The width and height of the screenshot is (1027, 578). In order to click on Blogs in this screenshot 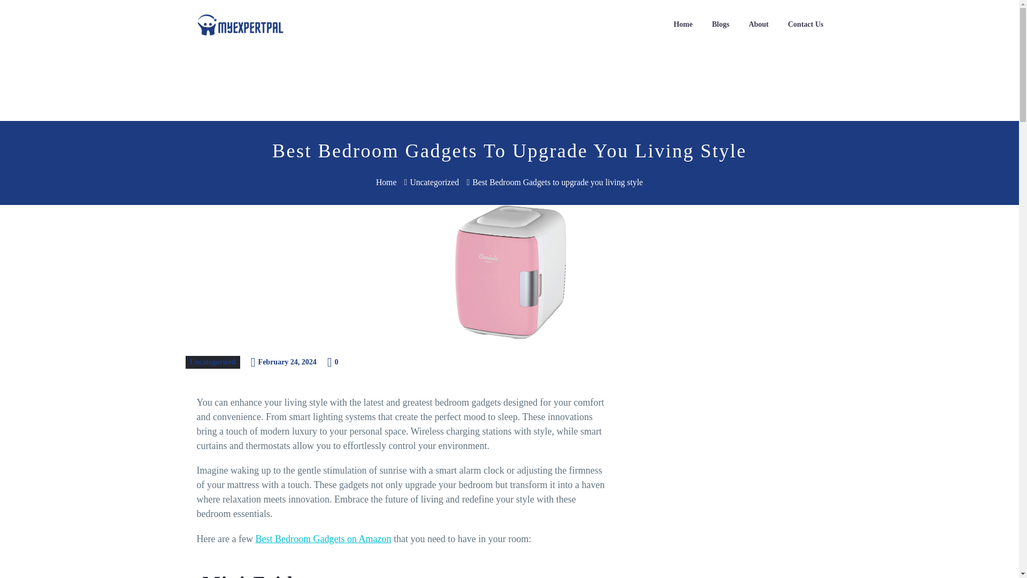, I will do `click(720, 25)`.